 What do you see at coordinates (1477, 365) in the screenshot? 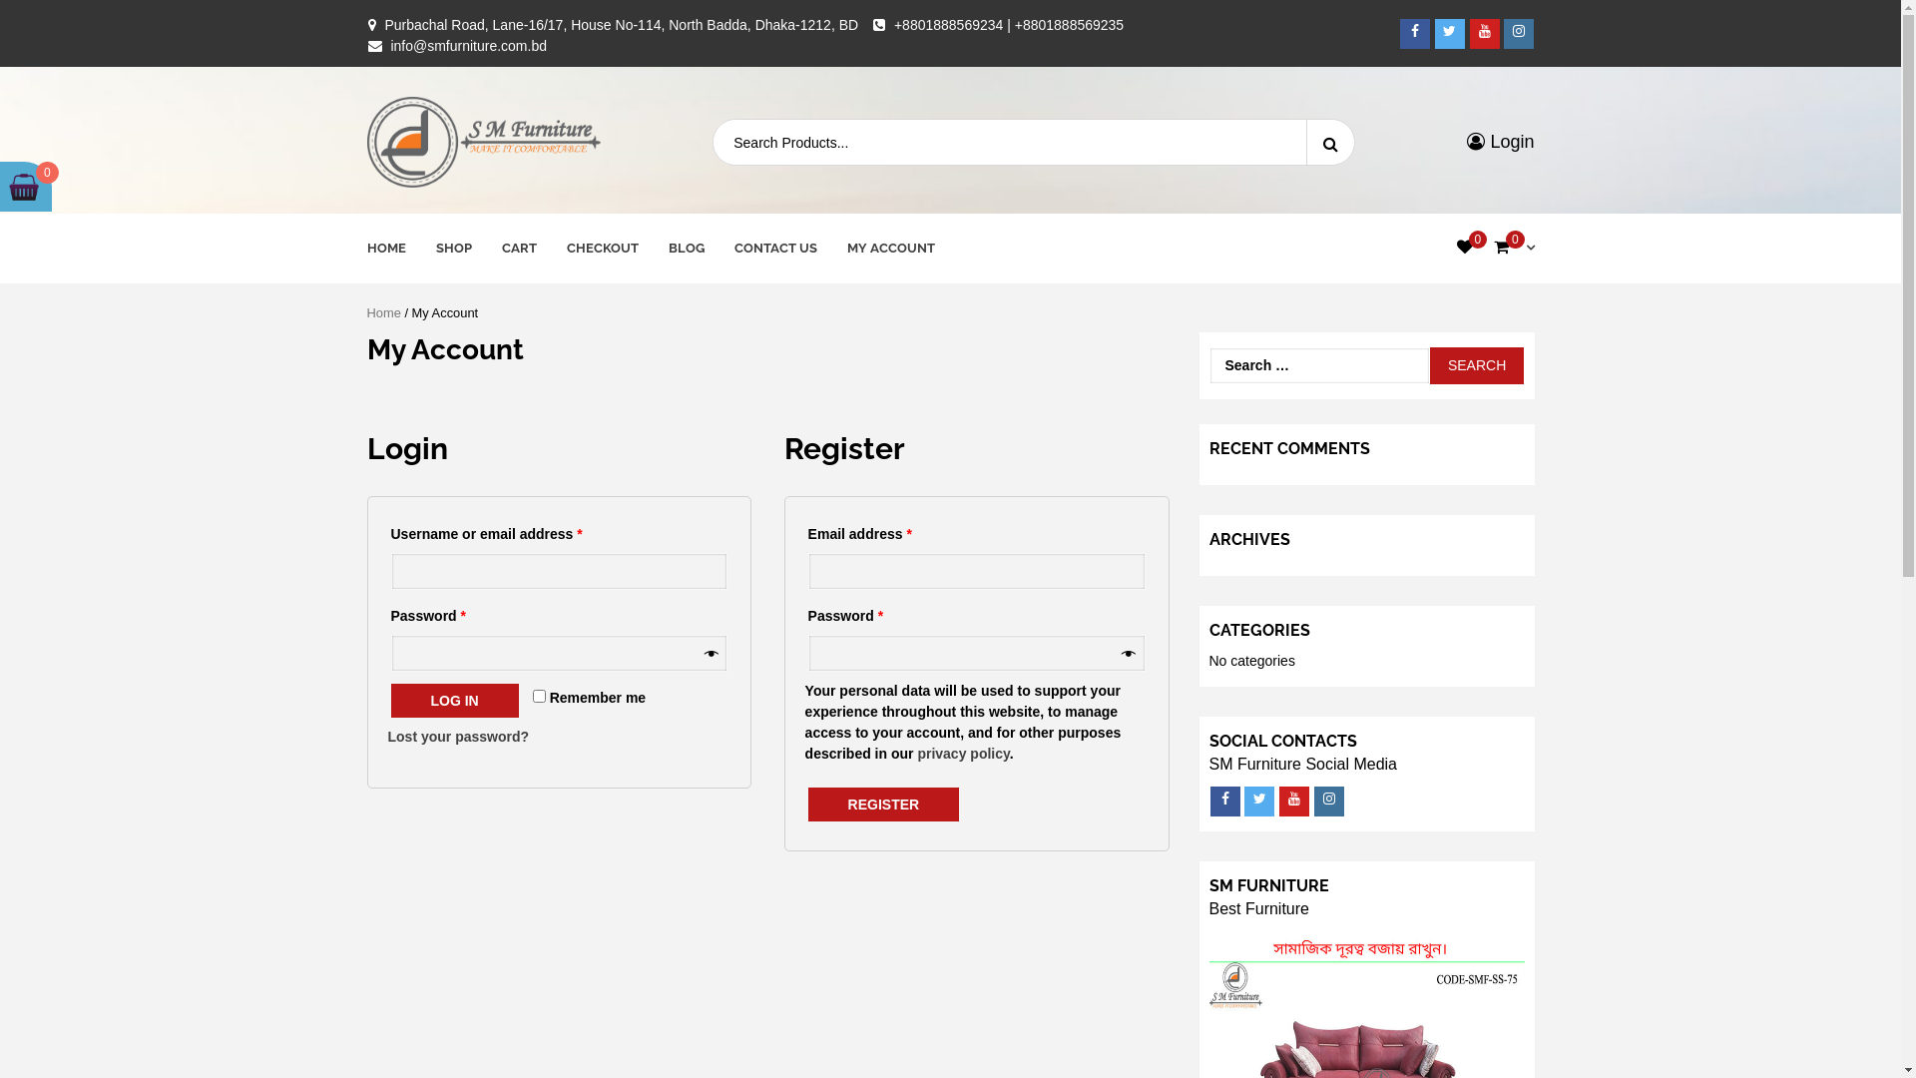
I see `Search` at bounding box center [1477, 365].